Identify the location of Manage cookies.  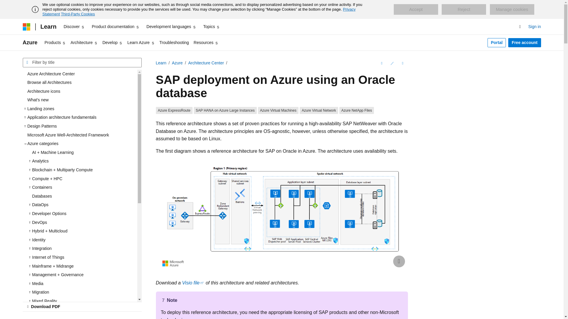
(512, 9).